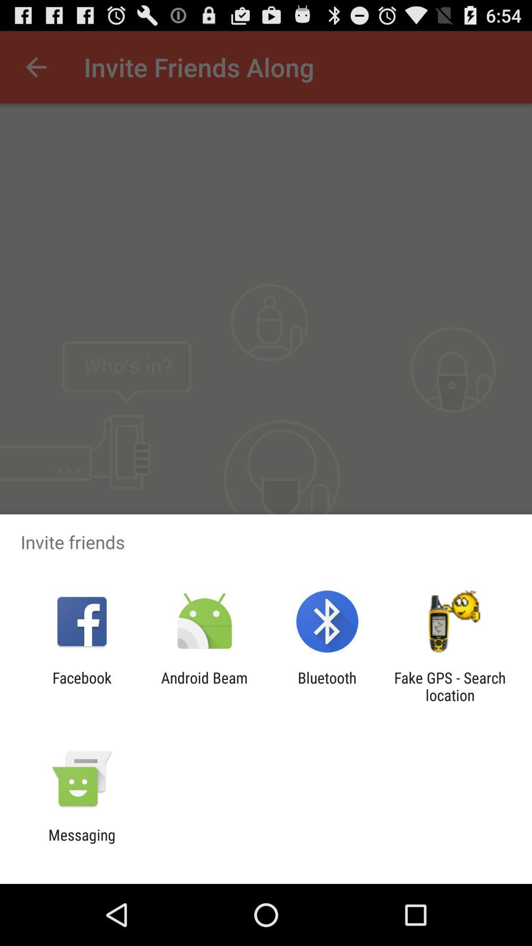 The height and width of the screenshot is (946, 532). Describe the element at coordinates (204, 686) in the screenshot. I see `launch app to the left of the bluetooth item` at that location.